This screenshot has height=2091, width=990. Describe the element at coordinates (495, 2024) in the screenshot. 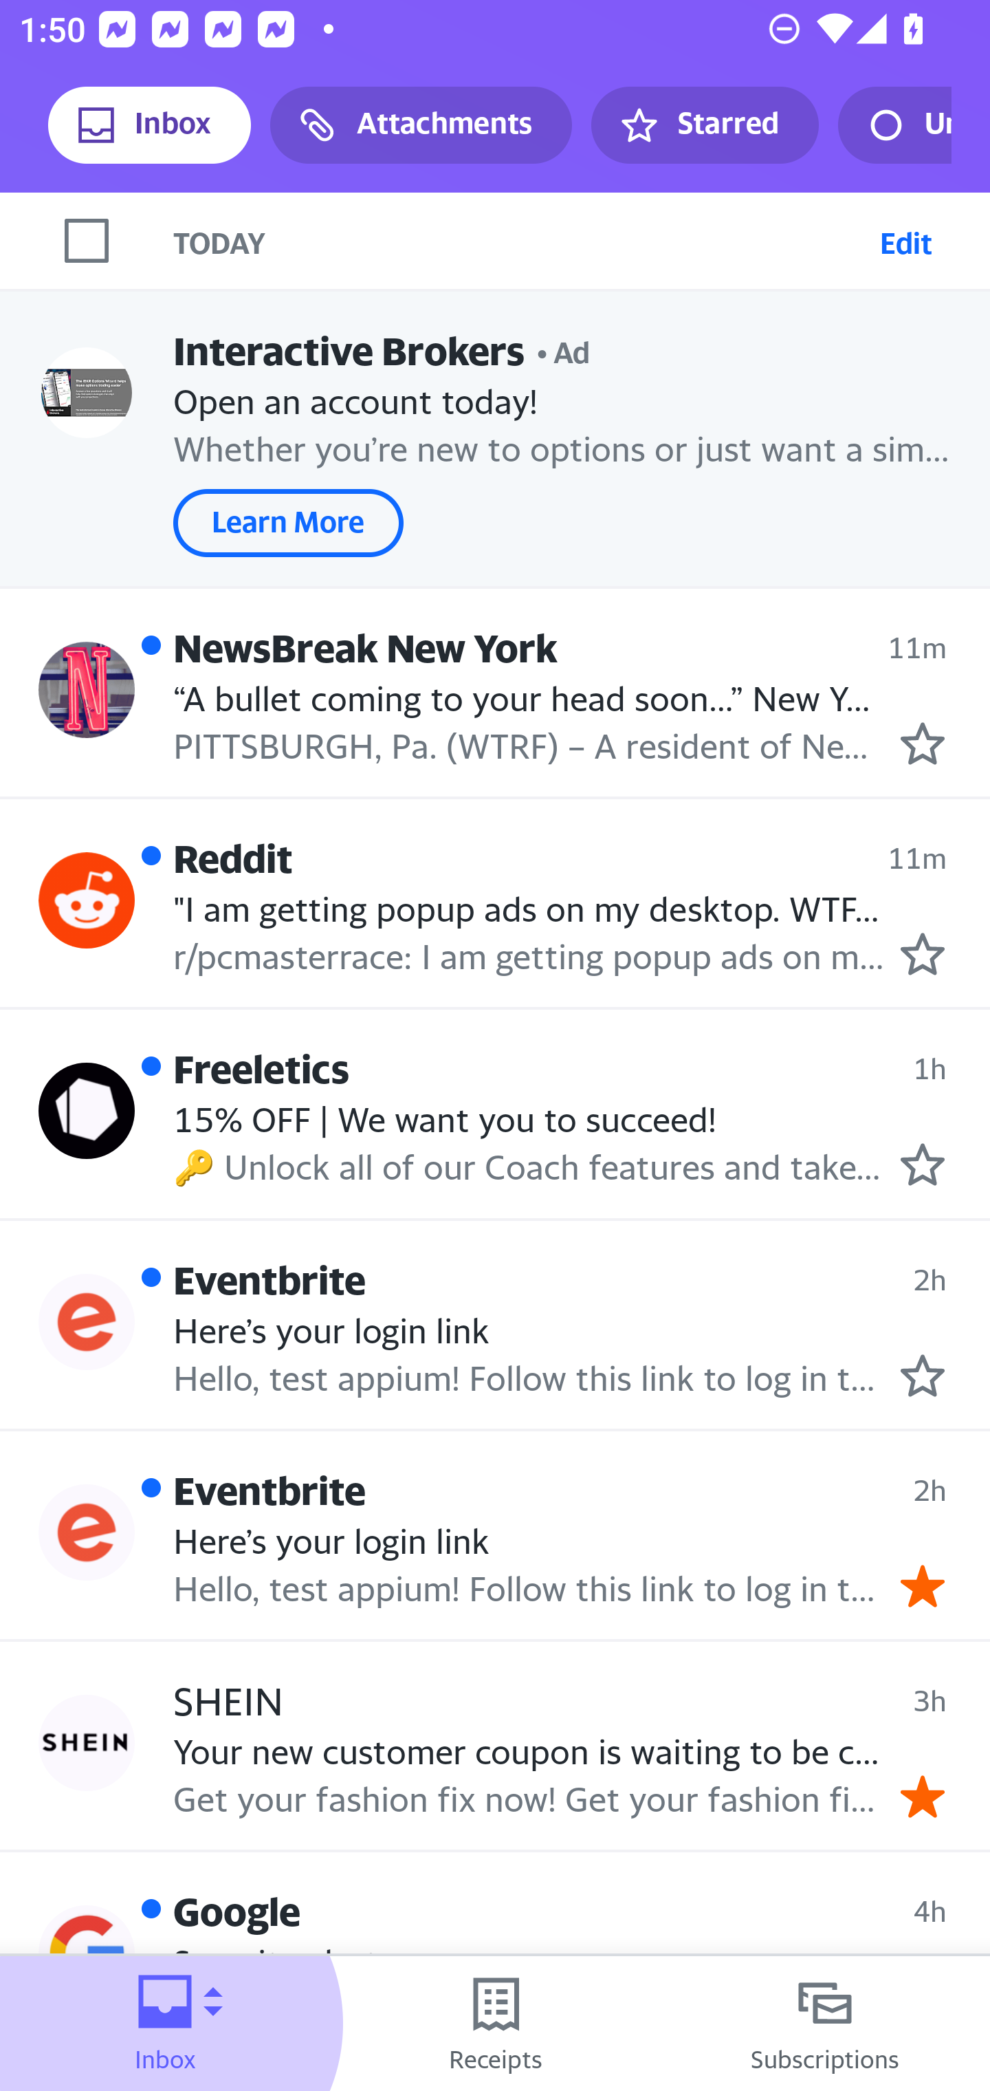

I see `Receipts` at that location.